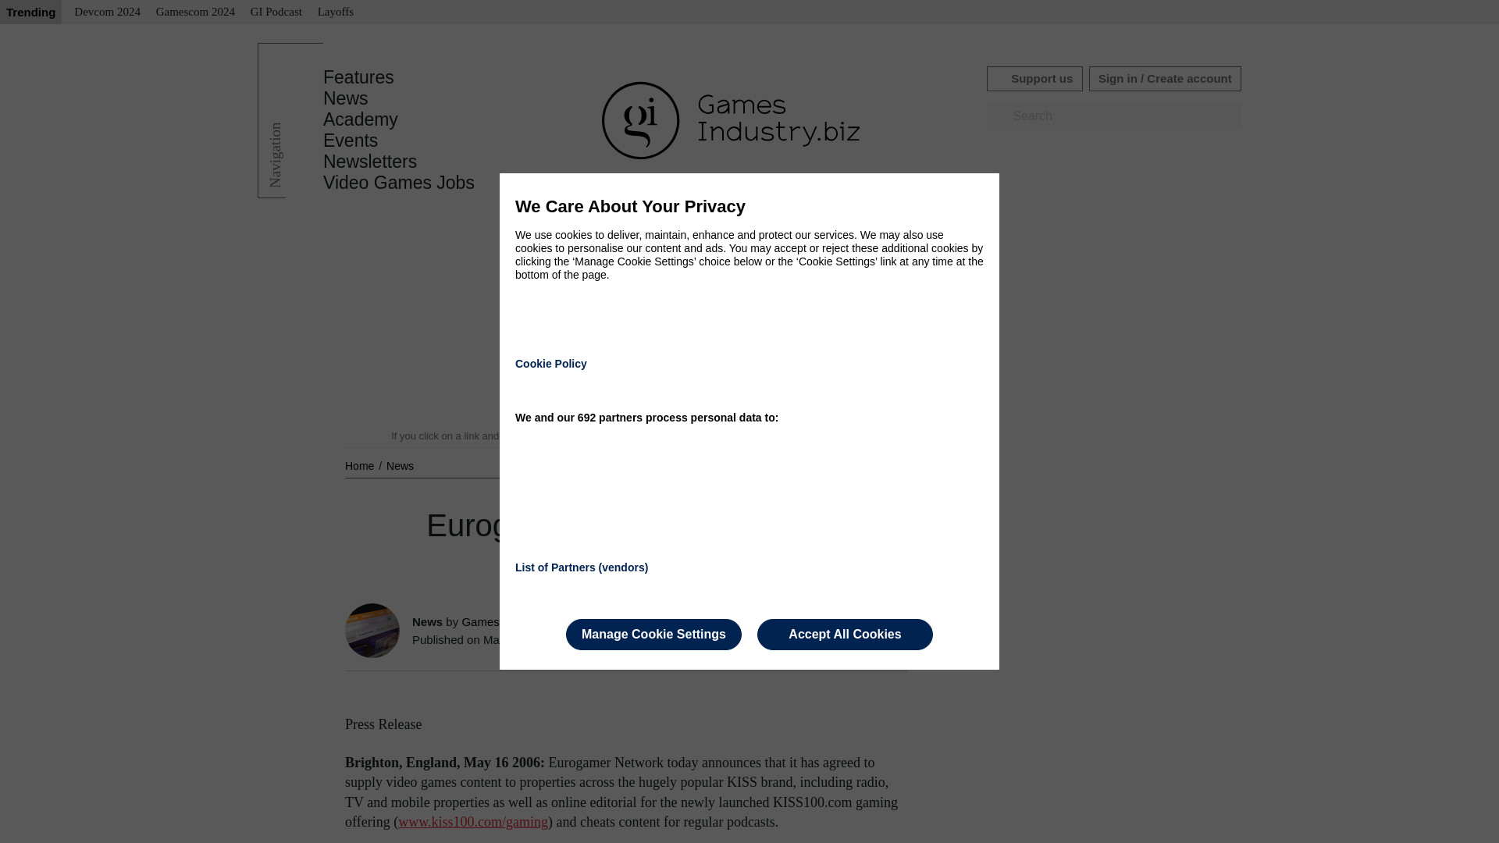 The width and height of the screenshot is (1499, 843). Describe the element at coordinates (336, 12) in the screenshot. I see `Layoffs` at that location.